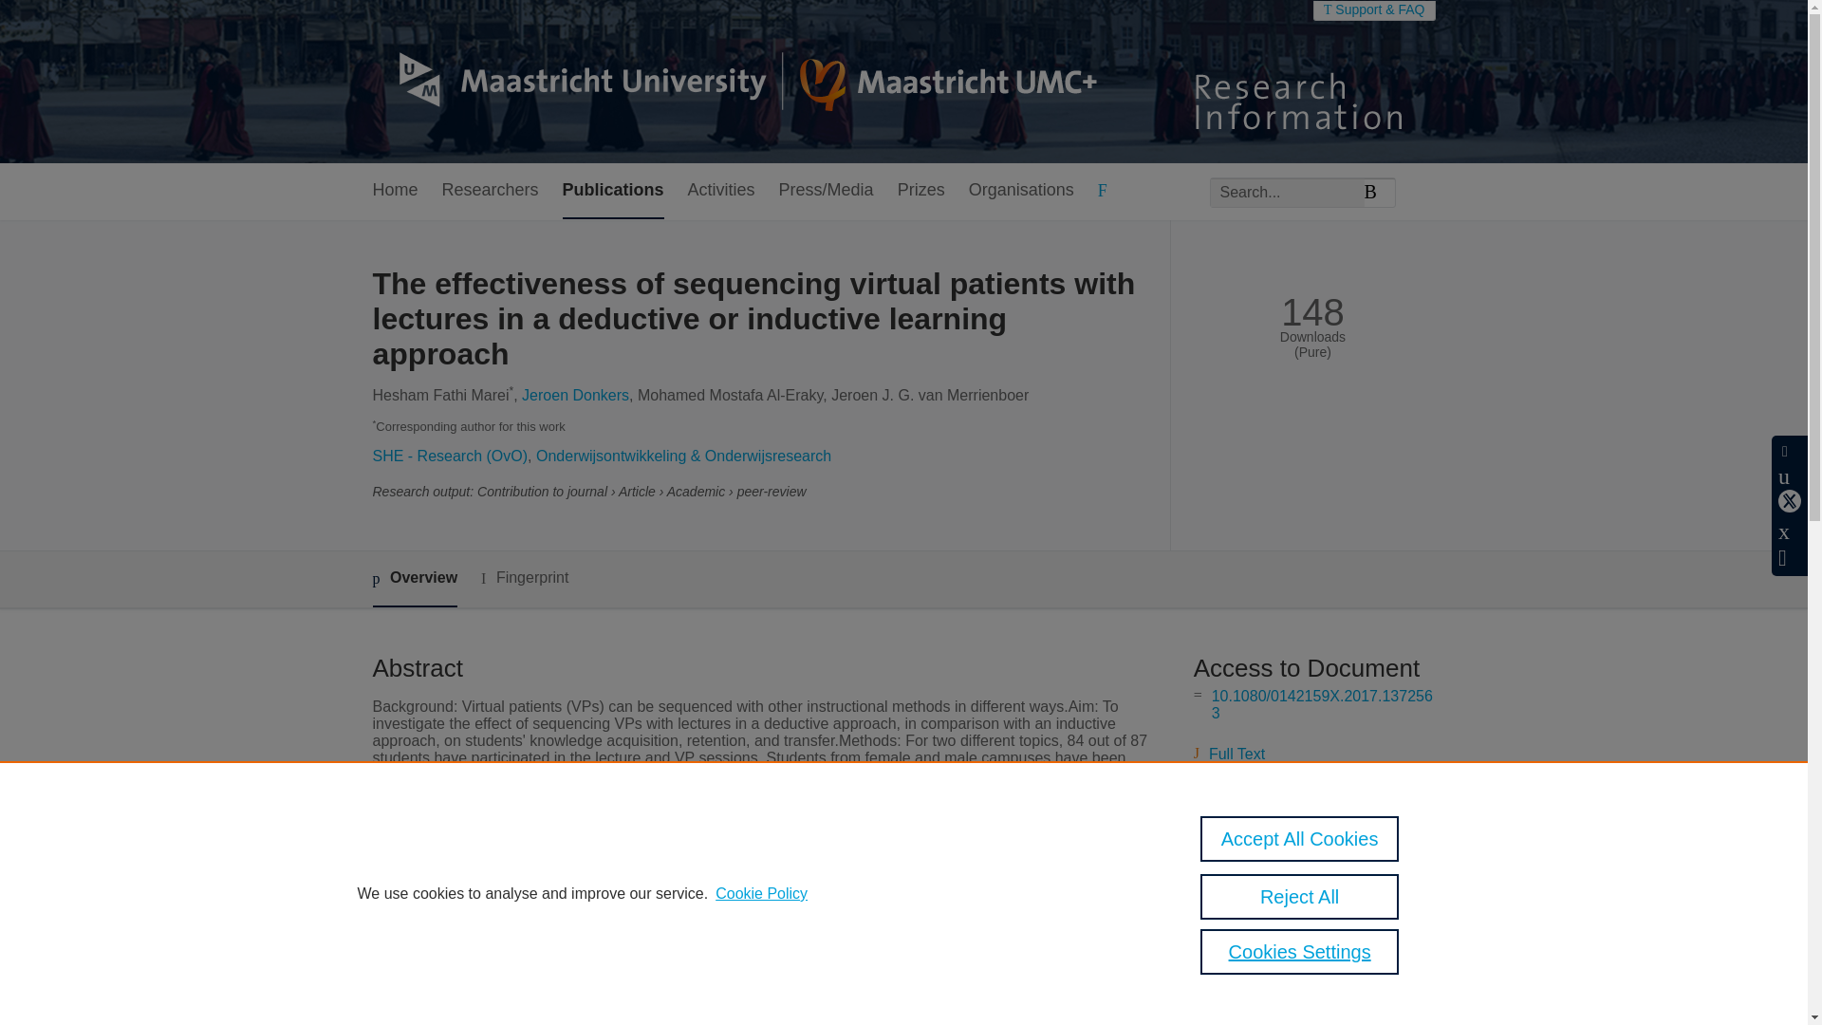 The image size is (1822, 1025). What do you see at coordinates (1021, 191) in the screenshot?
I see `Organisations` at bounding box center [1021, 191].